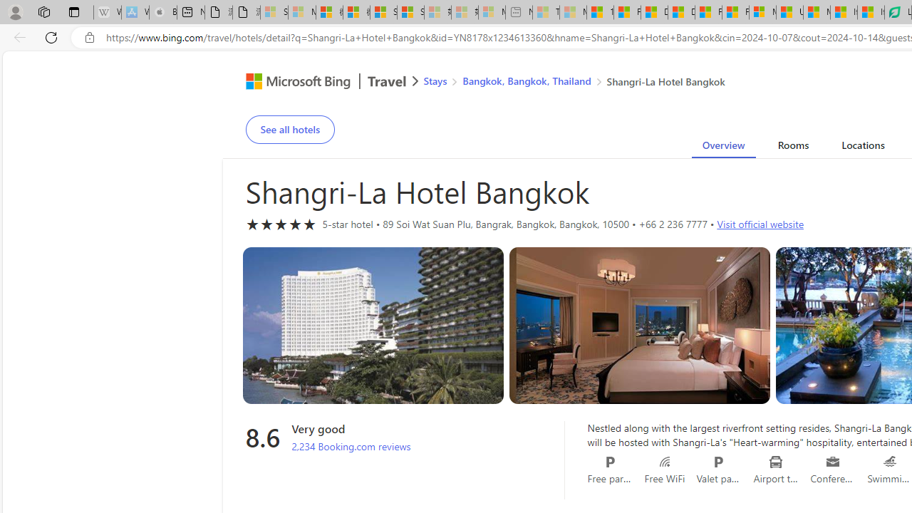  What do you see at coordinates (565, 83) in the screenshot?
I see `AutomationID: bread-crumb-root` at bounding box center [565, 83].